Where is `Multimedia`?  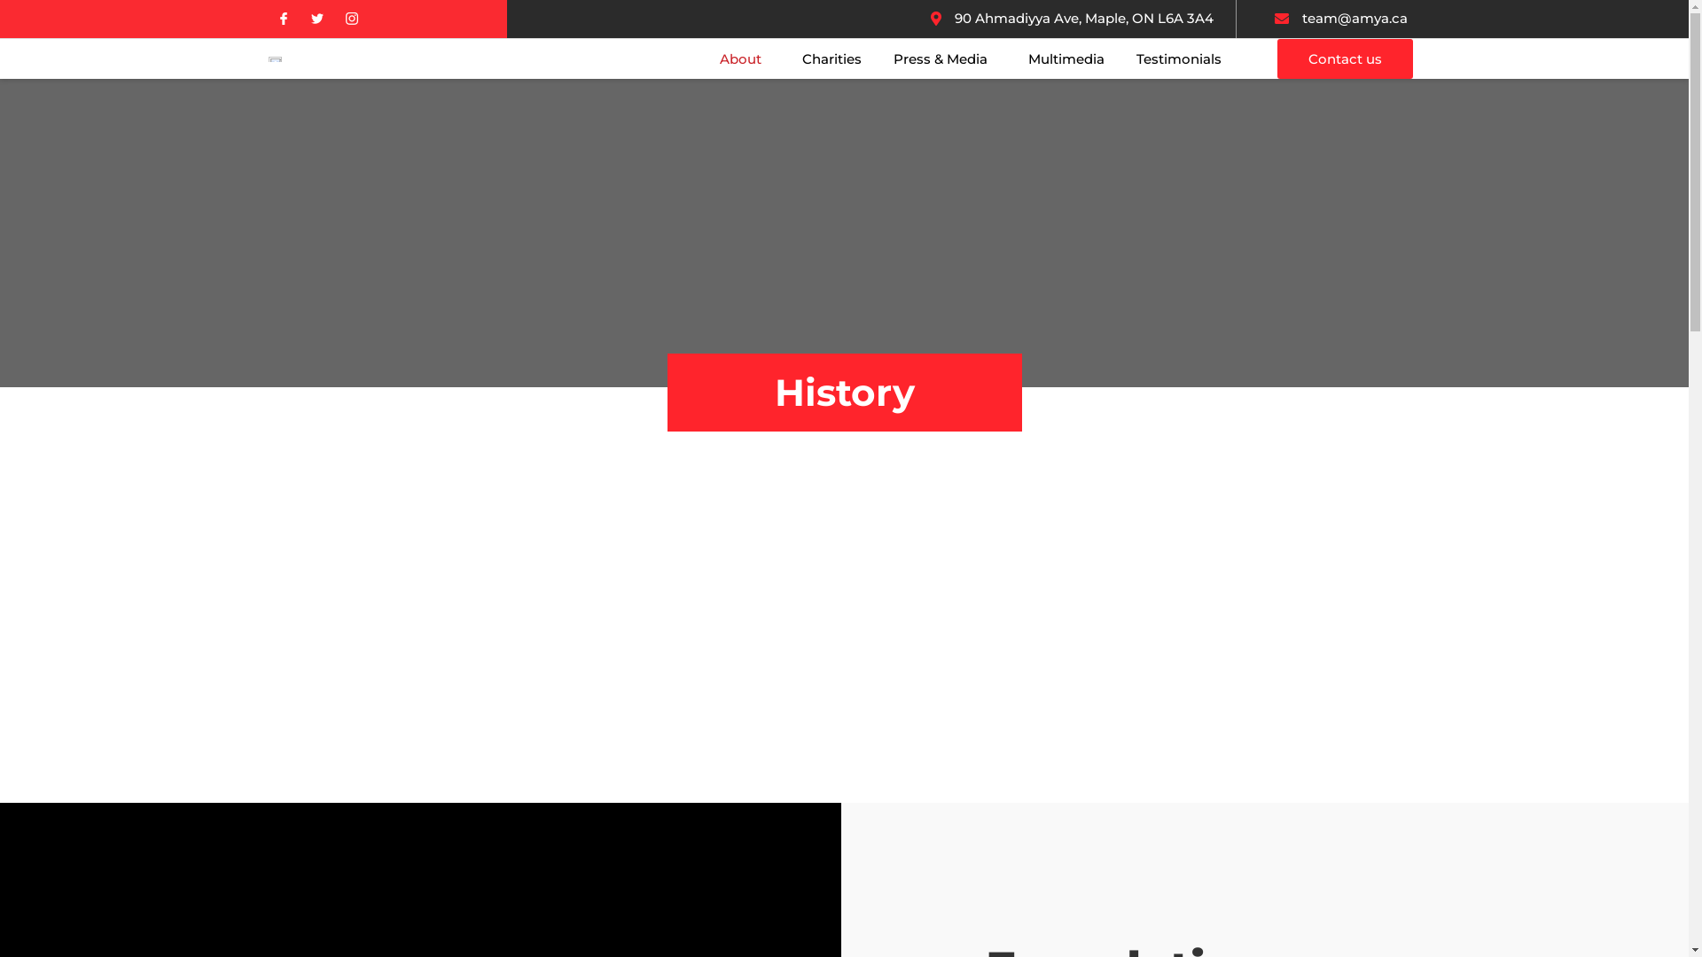
Multimedia is located at coordinates (1066, 58).